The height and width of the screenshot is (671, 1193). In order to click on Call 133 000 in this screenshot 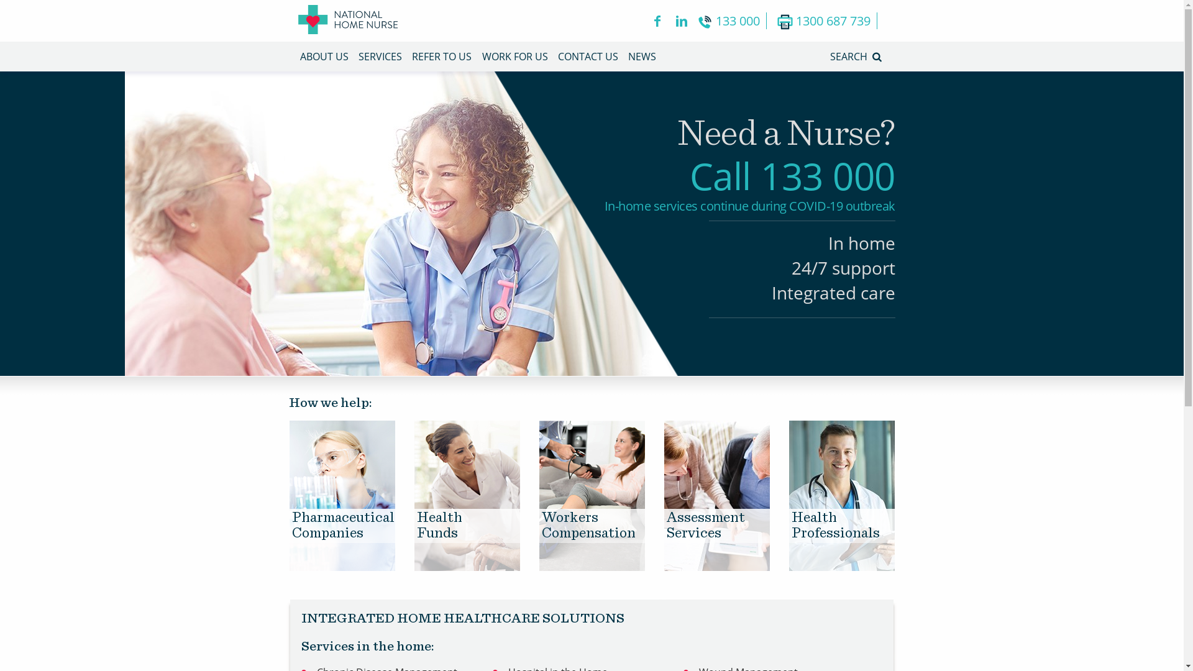, I will do `click(793, 176)`.